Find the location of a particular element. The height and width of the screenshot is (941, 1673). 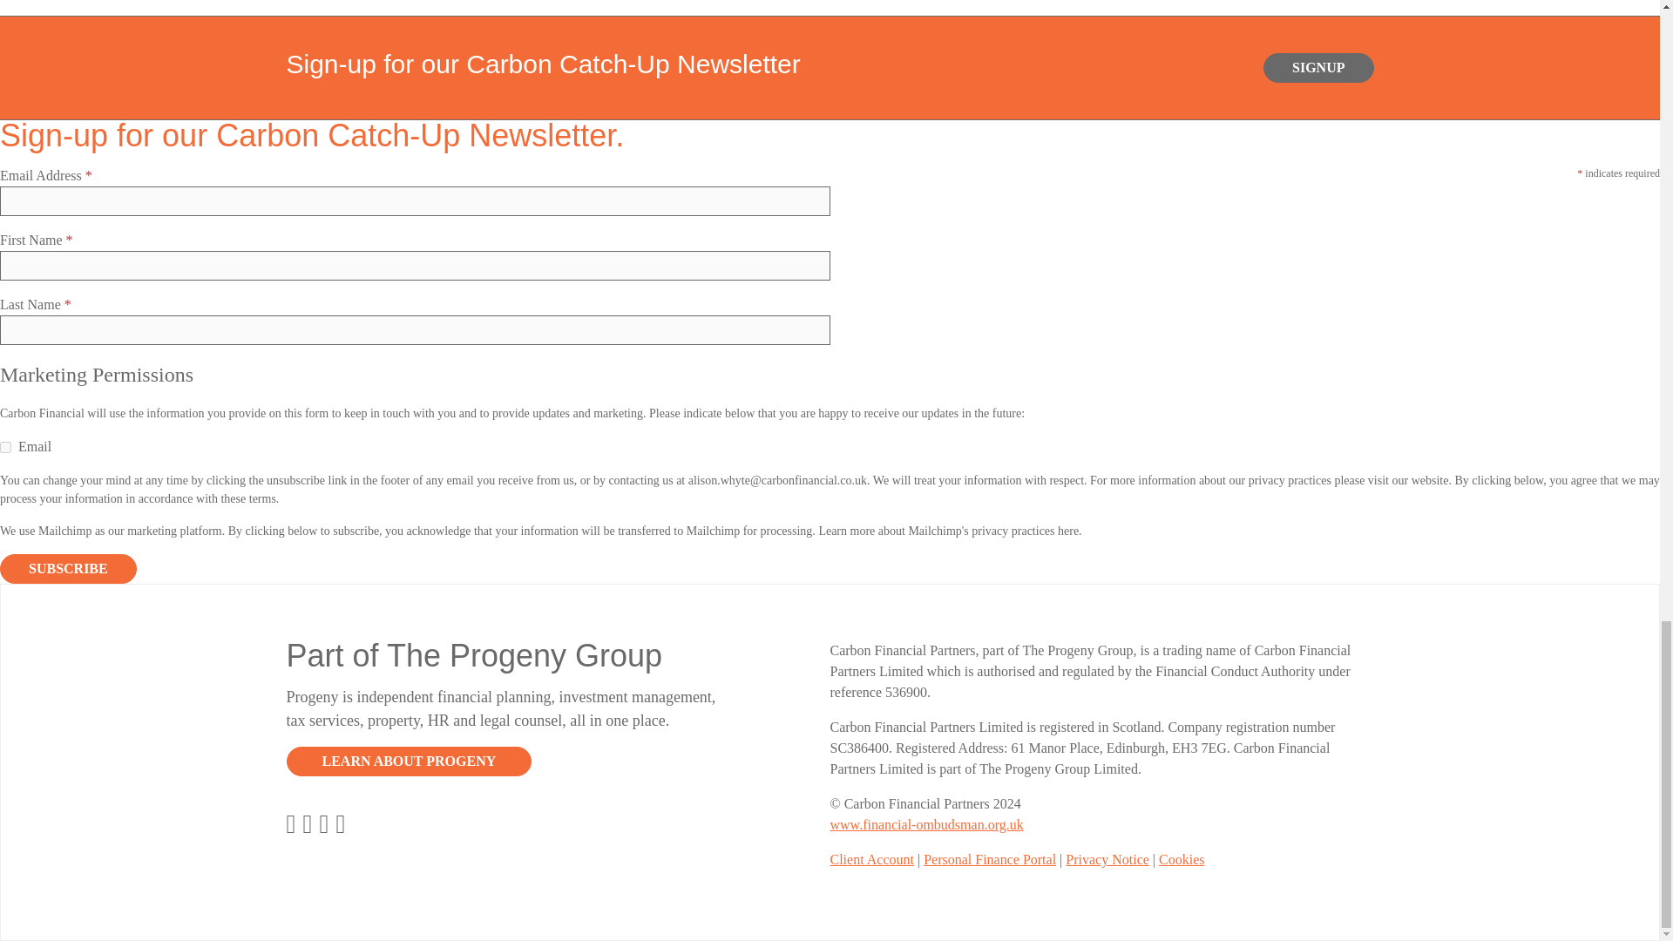

Learn more about Mailchimp's privacy practices here. is located at coordinates (949, 530).